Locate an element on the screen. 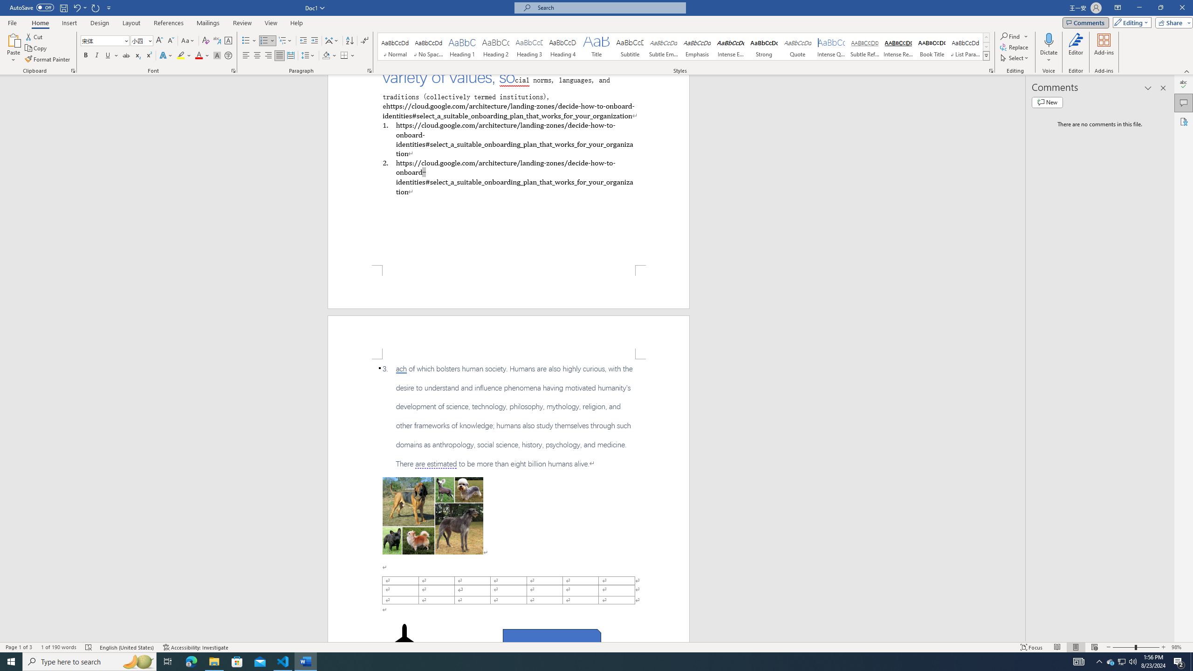 Image resolution: width=1193 pixels, height=671 pixels. Font Color is located at coordinates (202, 56).